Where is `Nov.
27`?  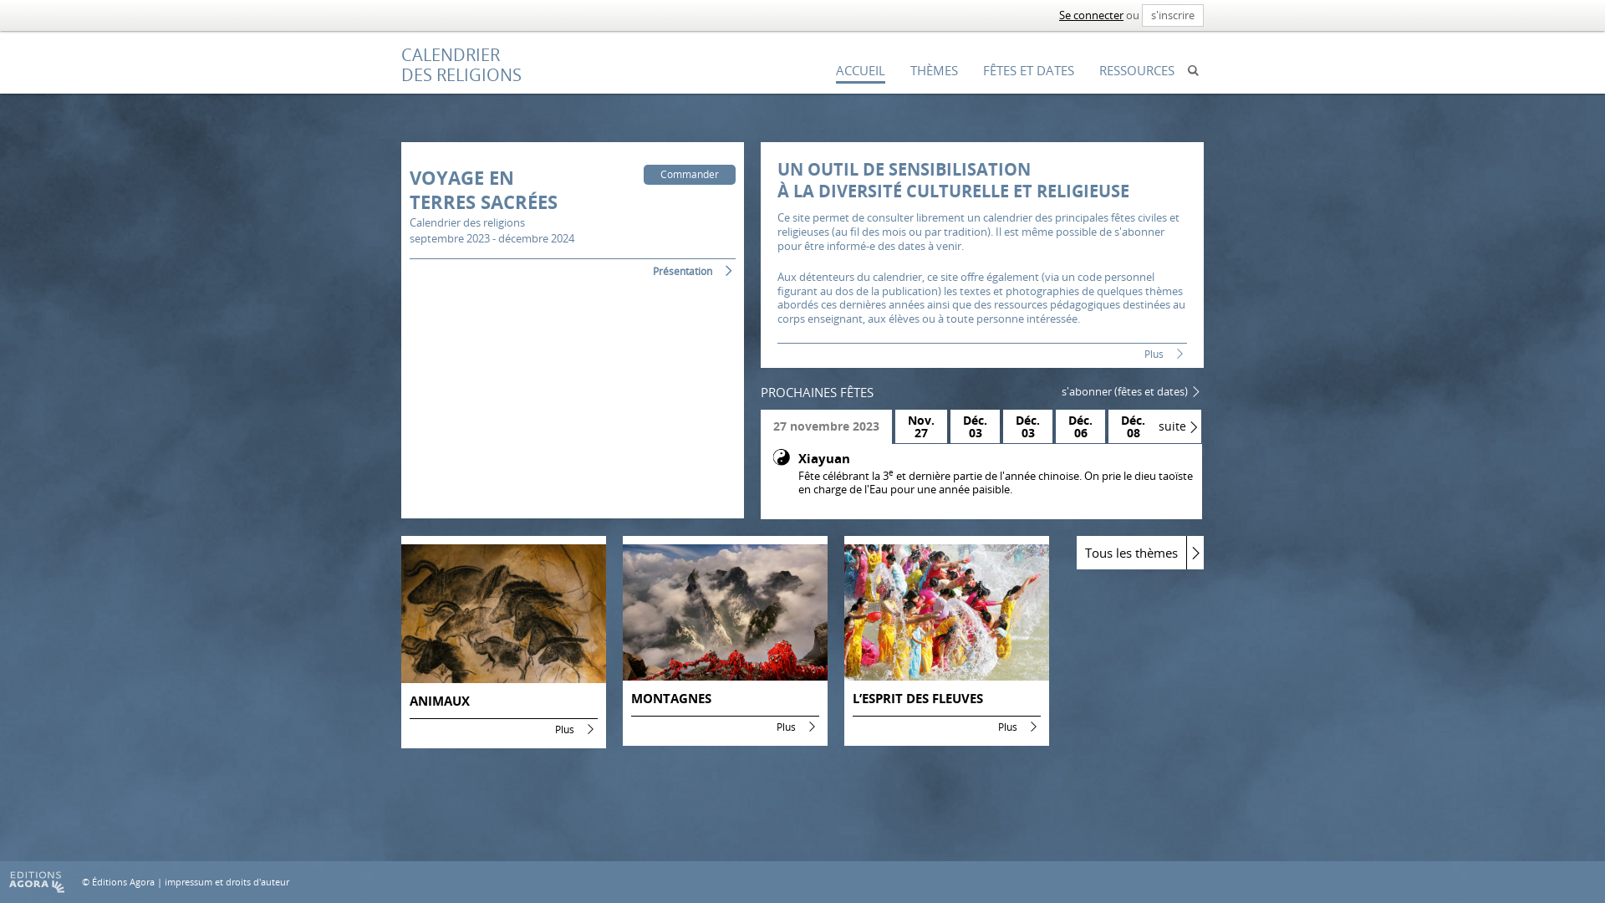
Nov.
27 is located at coordinates (921, 426).